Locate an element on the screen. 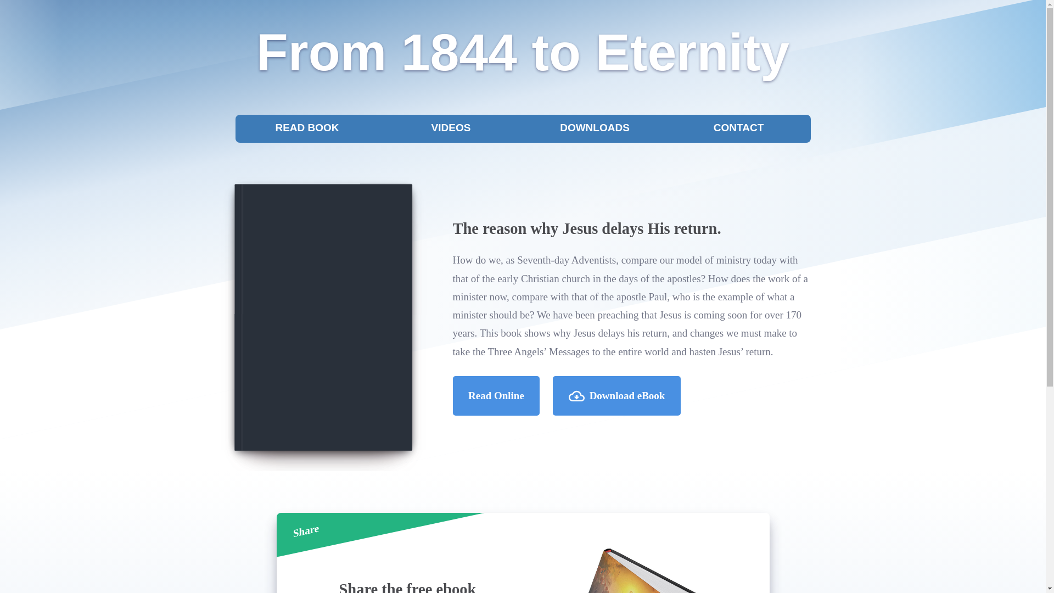 The width and height of the screenshot is (1054, 593). VIDEOS is located at coordinates (451, 128).